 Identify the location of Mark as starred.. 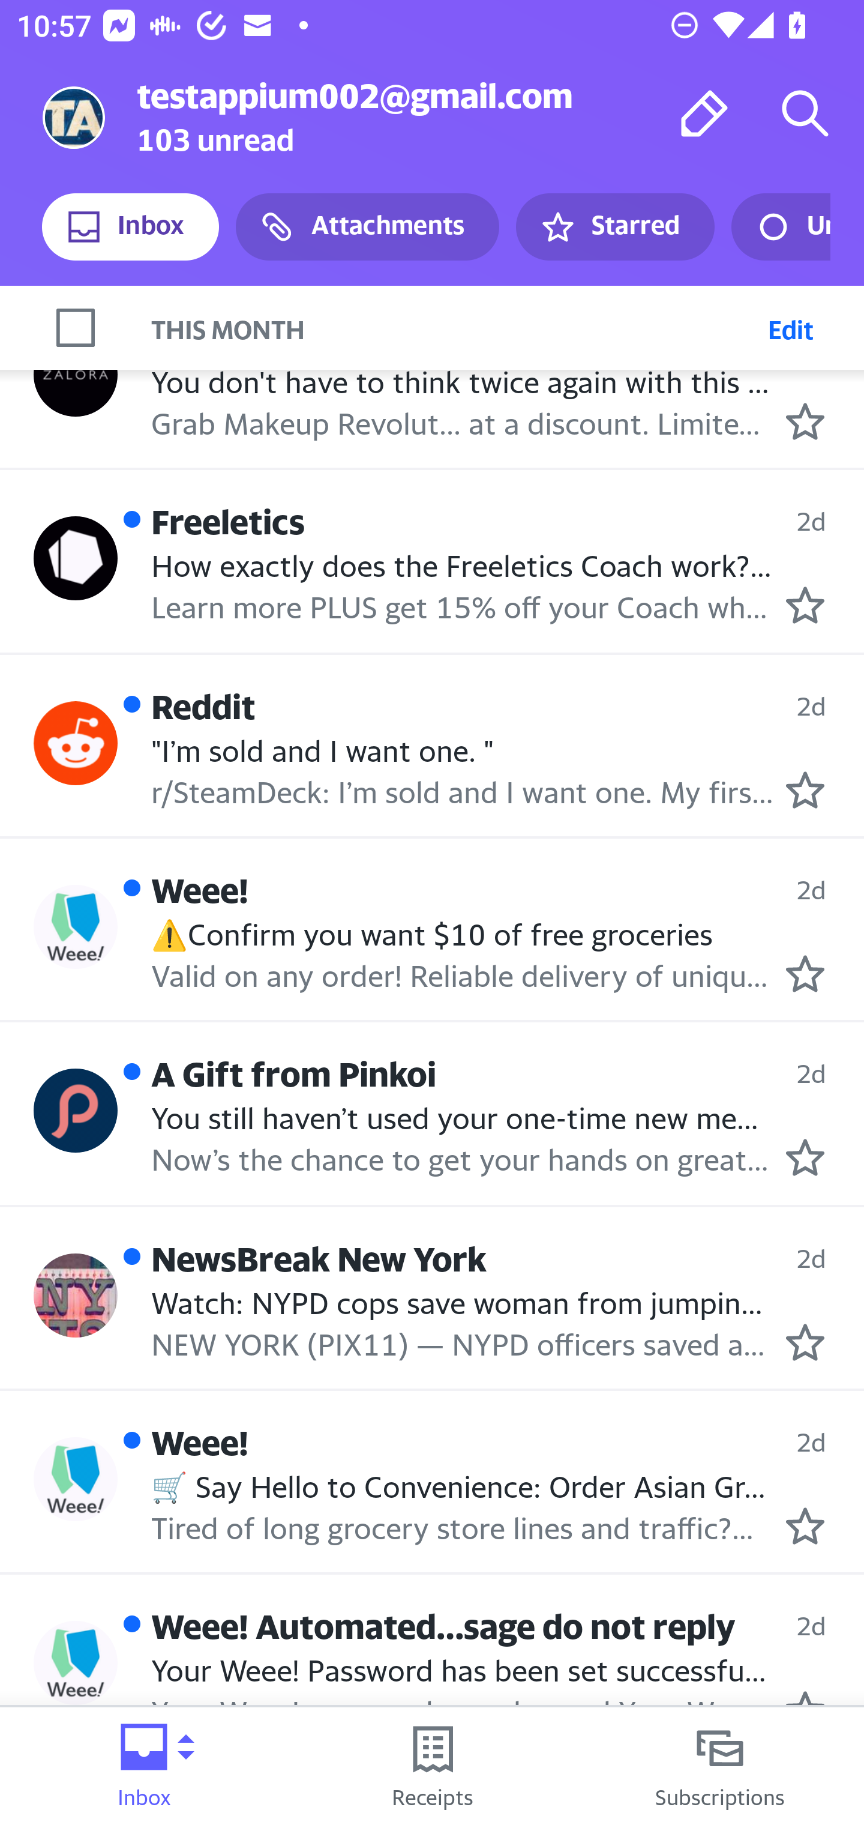
(805, 420).